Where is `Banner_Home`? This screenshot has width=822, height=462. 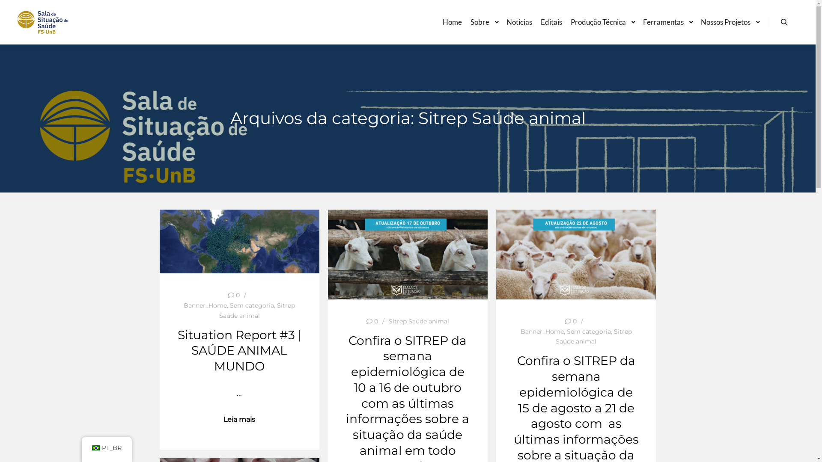
Banner_Home is located at coordinates (542, 332).